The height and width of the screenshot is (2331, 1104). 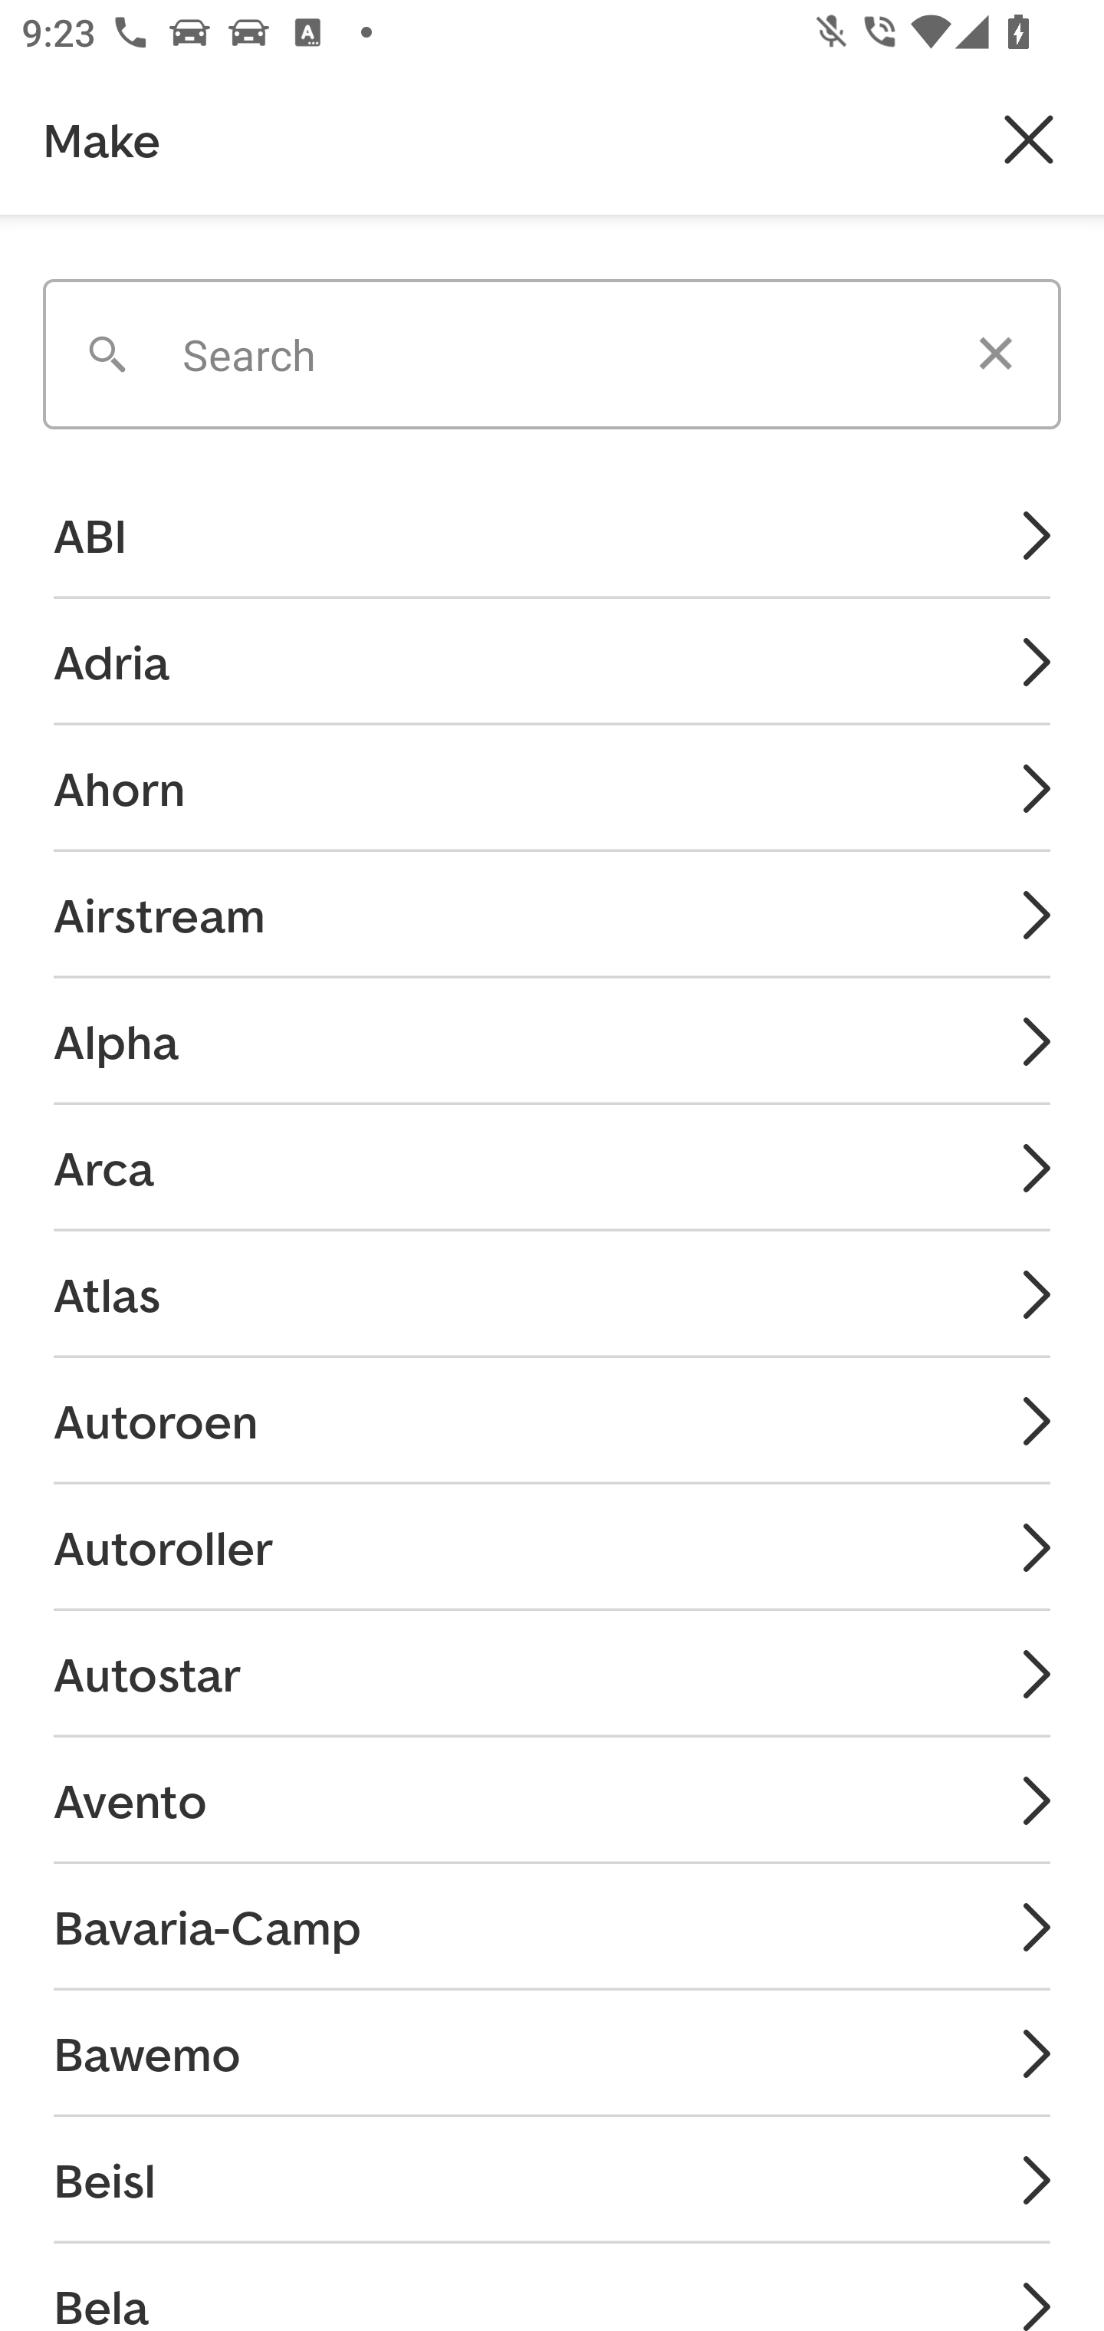 I want to click on Avento right arrow, so click(x=552, y=1799).